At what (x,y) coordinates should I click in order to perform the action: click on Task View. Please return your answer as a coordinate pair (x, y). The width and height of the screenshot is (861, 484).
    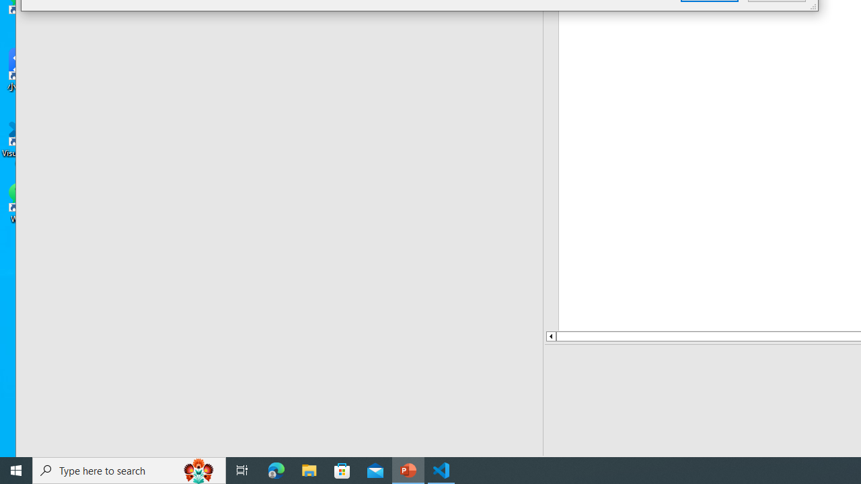
    Looking at the image, I should click on (242, 471).